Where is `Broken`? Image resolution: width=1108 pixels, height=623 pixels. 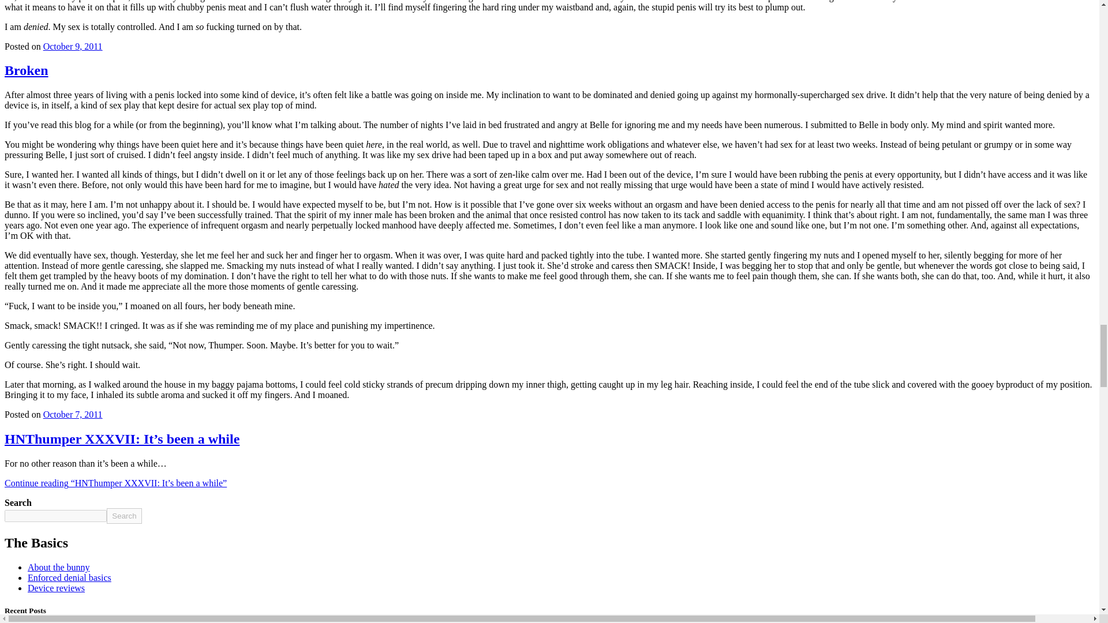 Broken is located at coordinates (27, 70).